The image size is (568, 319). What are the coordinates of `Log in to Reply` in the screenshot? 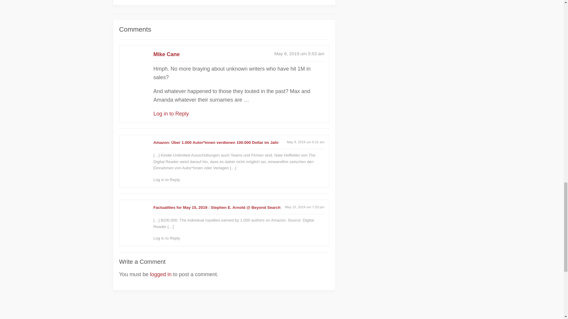 It's located at (171, 113).